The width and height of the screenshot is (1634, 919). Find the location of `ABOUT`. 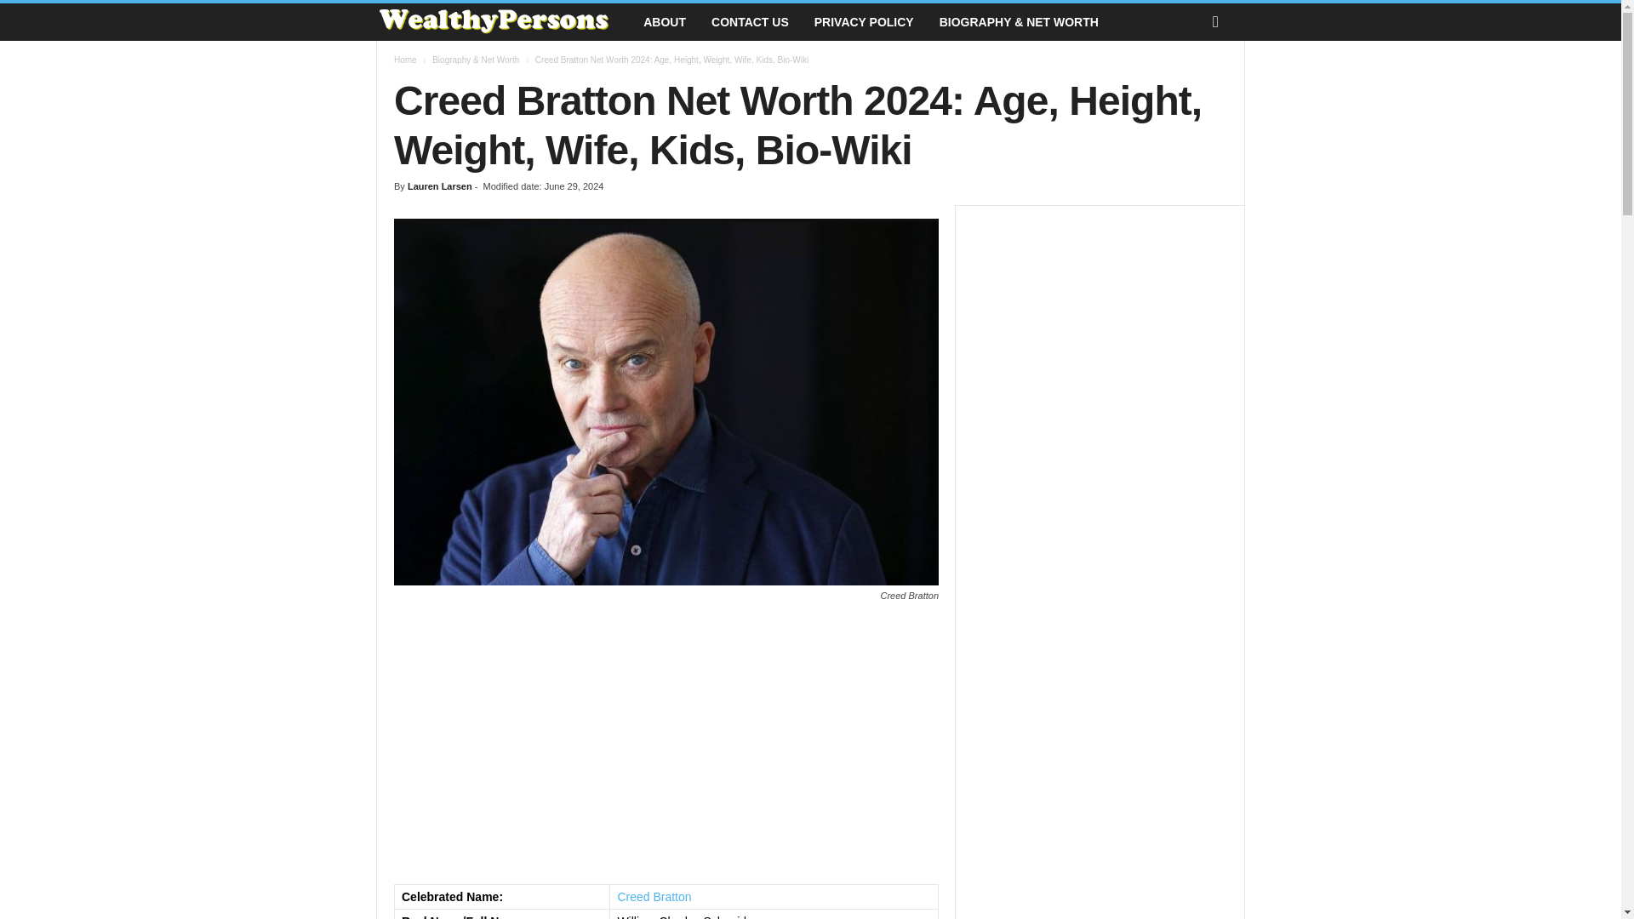

ABOUT is located at coordinates (665, 22).